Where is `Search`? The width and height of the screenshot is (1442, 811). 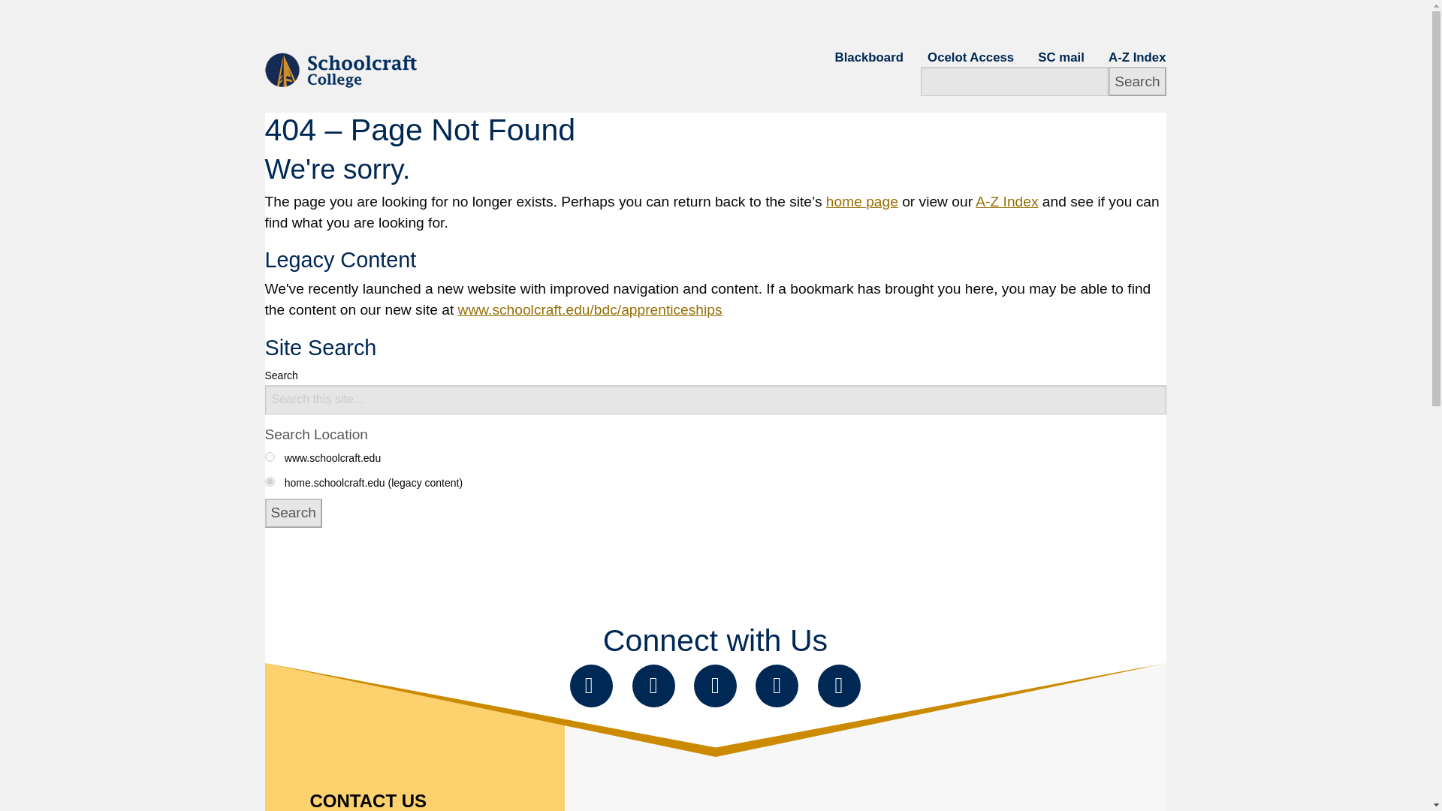 Search is located at coordinates (1137, 81).